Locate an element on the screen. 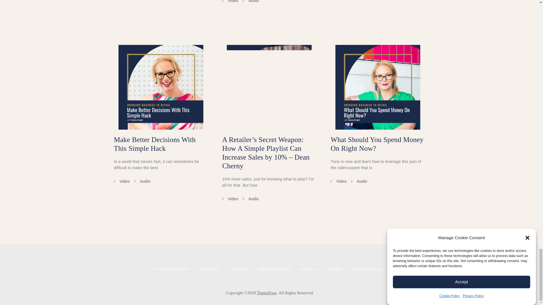 This screenshot has width=543, height=305. Video is located at coordinates (230, 3).